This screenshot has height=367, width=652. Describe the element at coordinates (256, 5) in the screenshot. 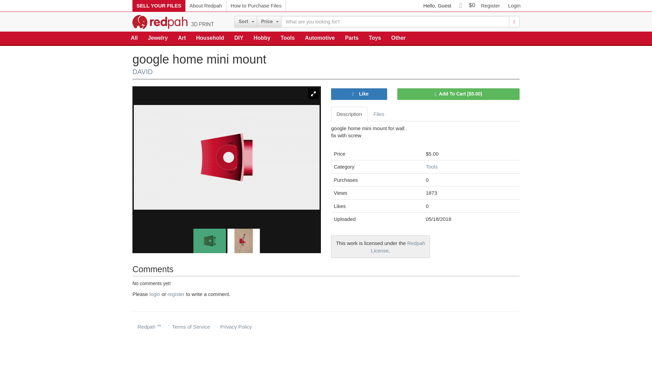

I see `How to Purchase Files` at that location.